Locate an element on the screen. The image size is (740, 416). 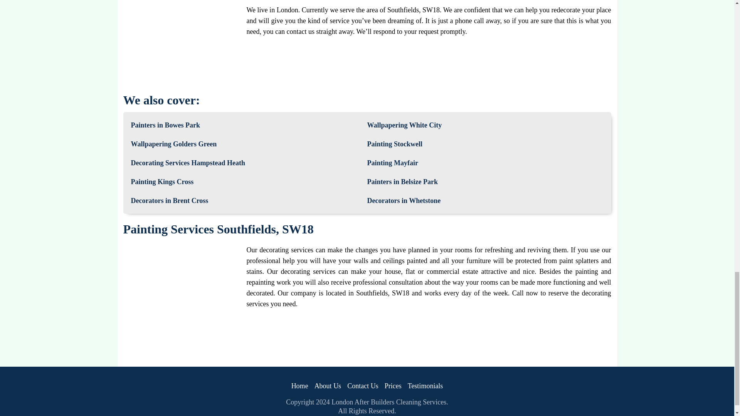
SW9 Painting Stockwell is located at coordinates (395, 144).